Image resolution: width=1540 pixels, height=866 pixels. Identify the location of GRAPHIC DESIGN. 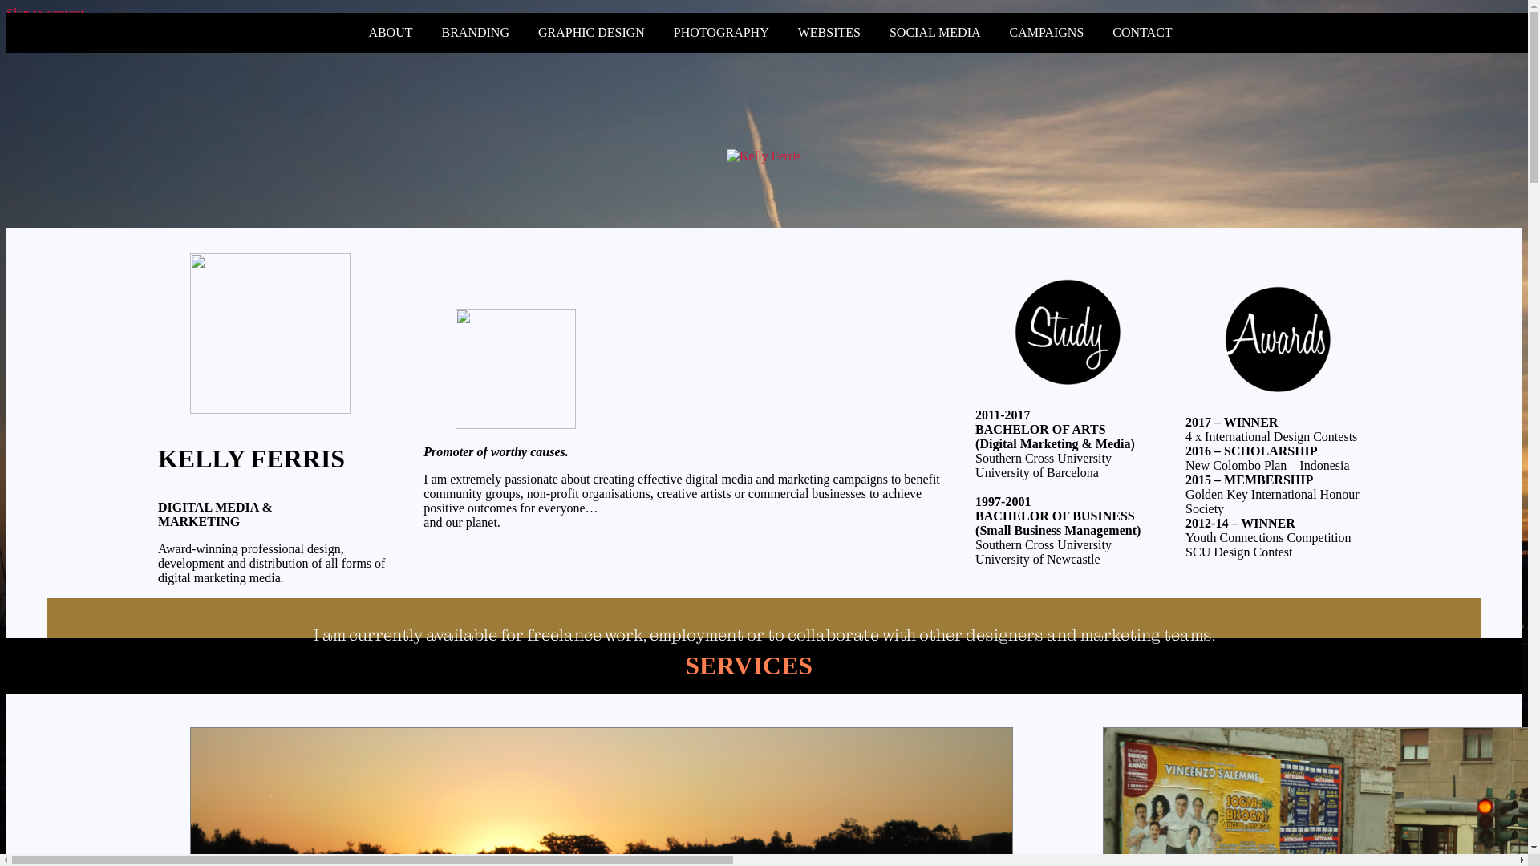
(592, 32).